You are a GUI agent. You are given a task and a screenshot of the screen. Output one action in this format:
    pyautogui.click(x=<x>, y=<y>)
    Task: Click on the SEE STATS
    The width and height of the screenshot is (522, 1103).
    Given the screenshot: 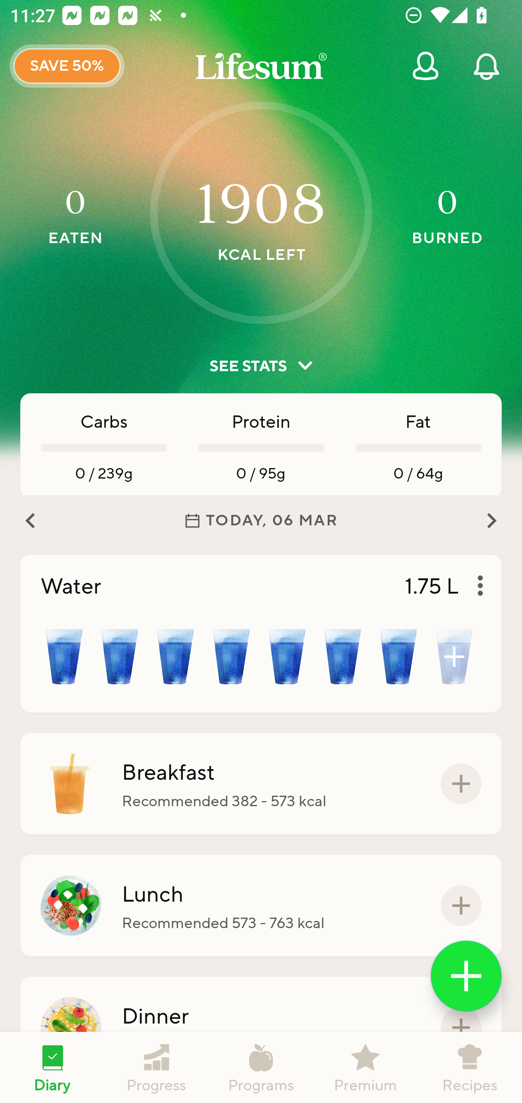 What is the action you would take?
    pyautogui.click(x=261, y=366)
    